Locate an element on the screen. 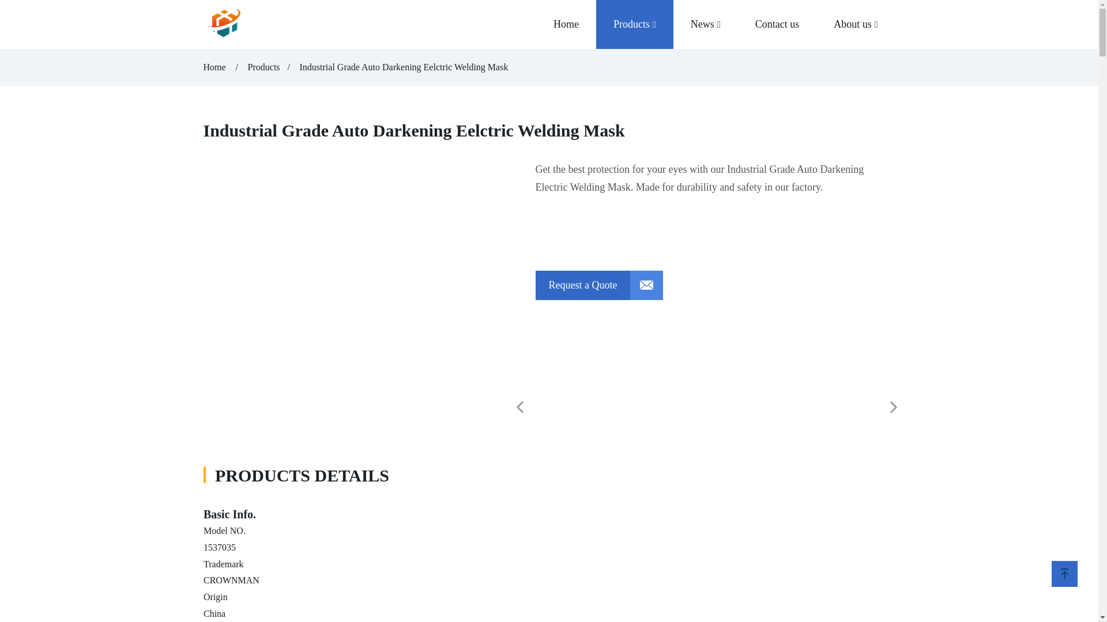 This screenshot has height=622, width=1107. Products is located at coordinates (264, 67).